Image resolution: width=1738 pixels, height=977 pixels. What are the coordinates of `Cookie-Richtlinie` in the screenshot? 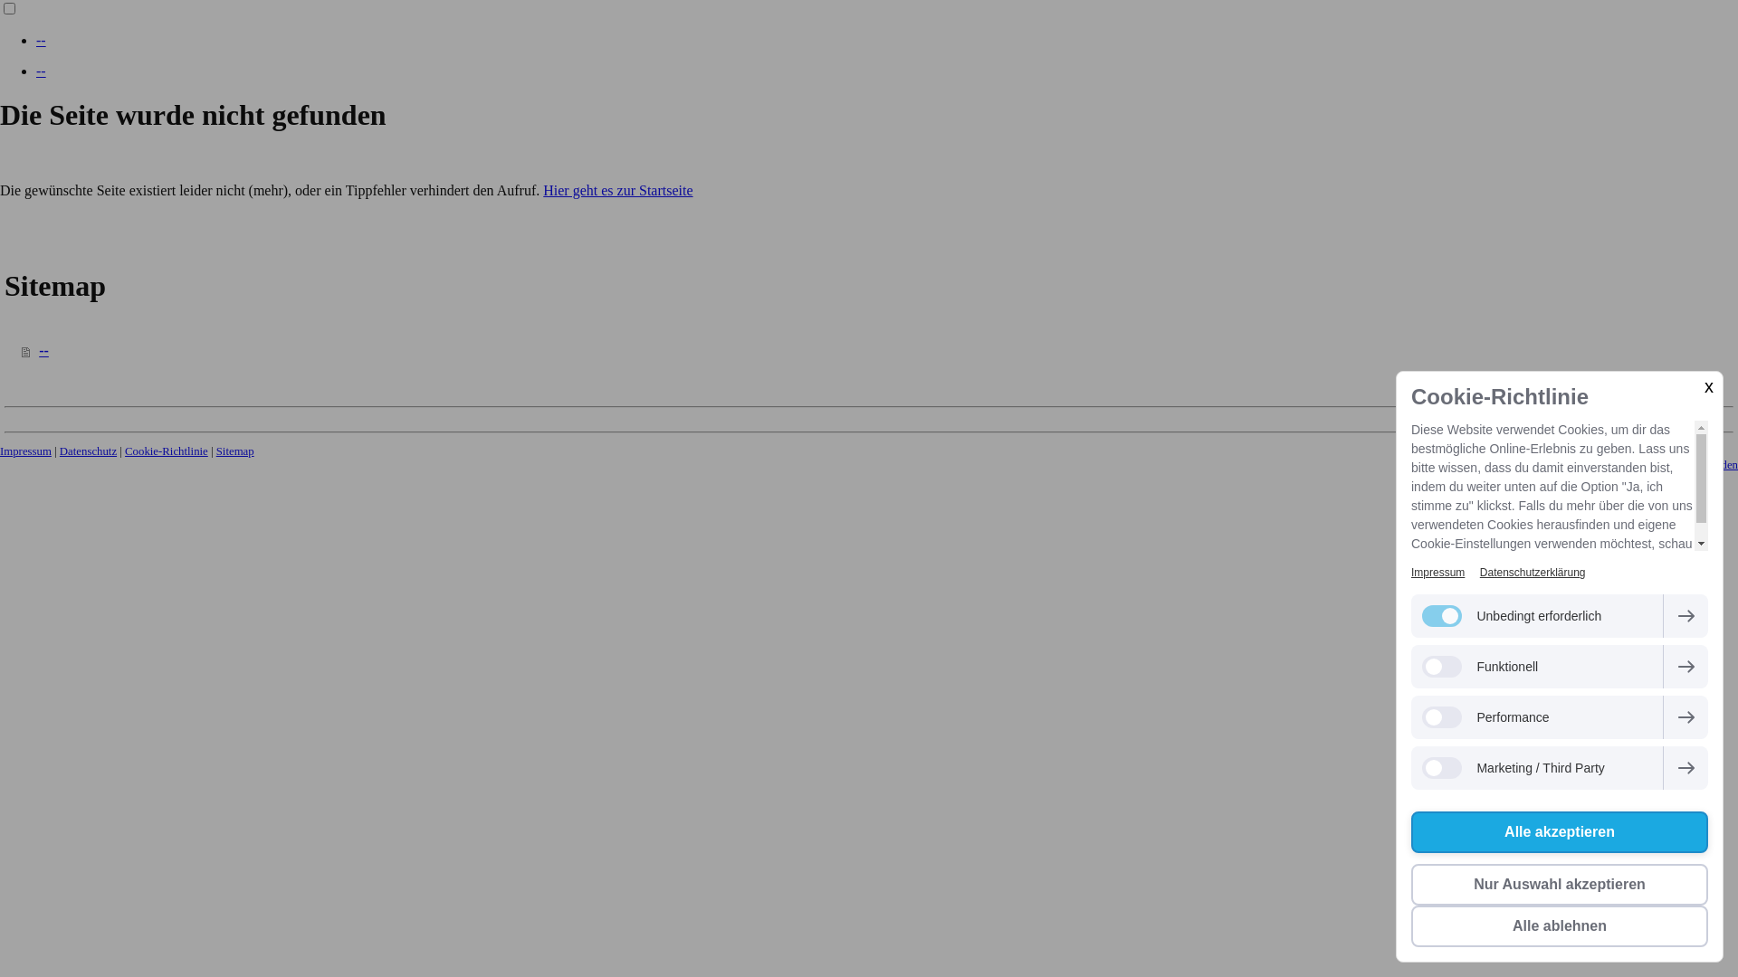 It's located at (167, 451).